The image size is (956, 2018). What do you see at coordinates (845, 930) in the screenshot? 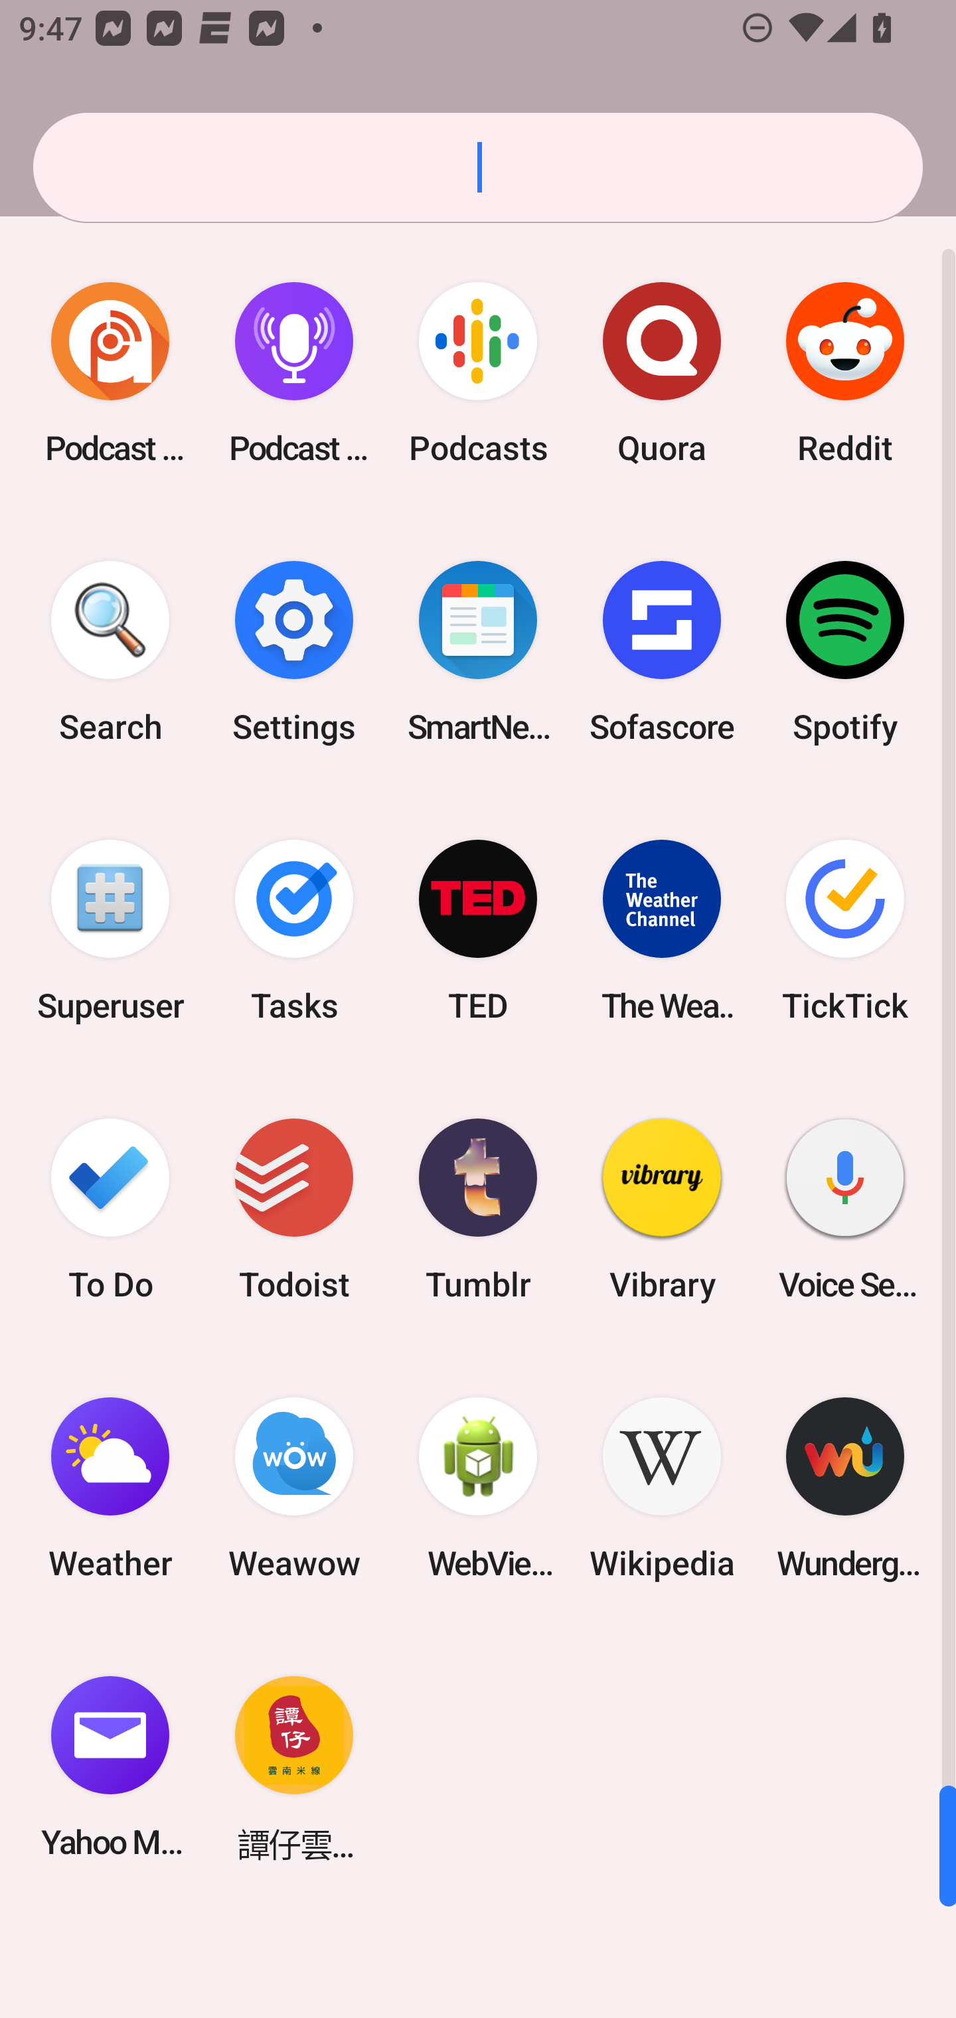
I see `TickTick` at bounding box center [845, 930].